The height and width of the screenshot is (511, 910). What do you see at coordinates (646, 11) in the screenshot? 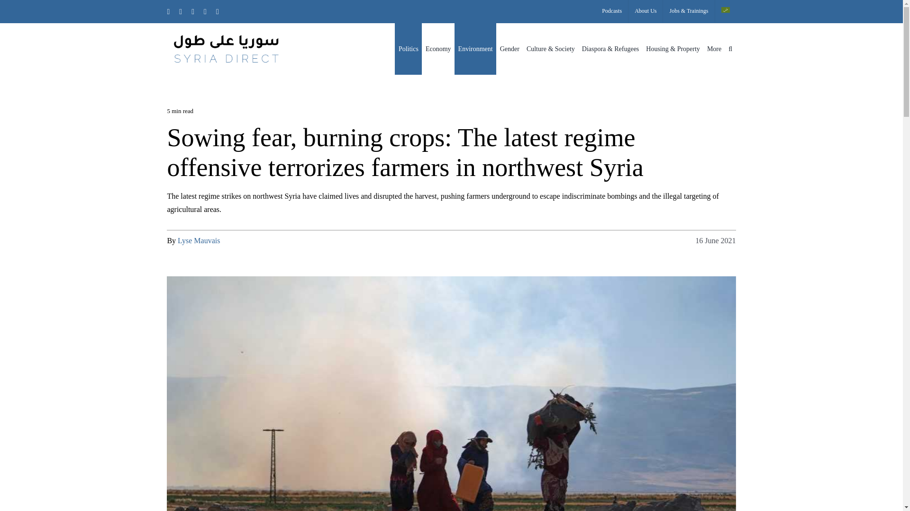
I see `About Us` at bounding box center [646, 11].